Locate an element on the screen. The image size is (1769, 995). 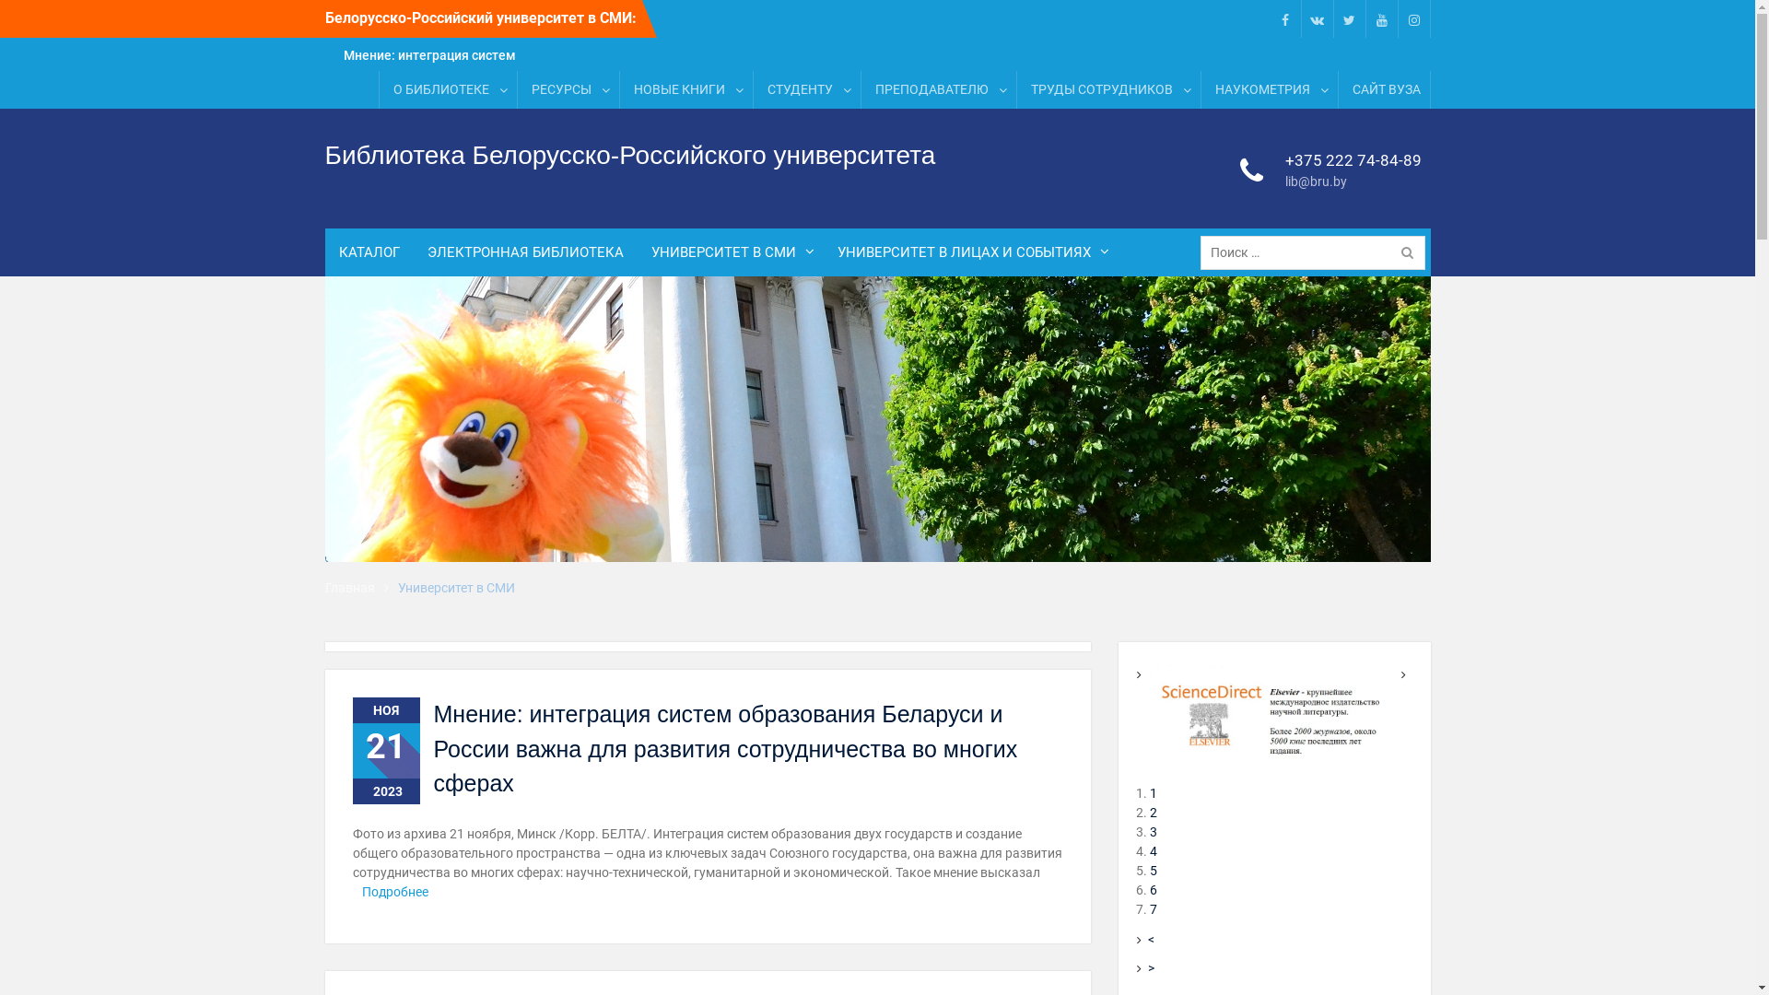
+375 222 74-84-89 is located at coordinates (1353, 160).